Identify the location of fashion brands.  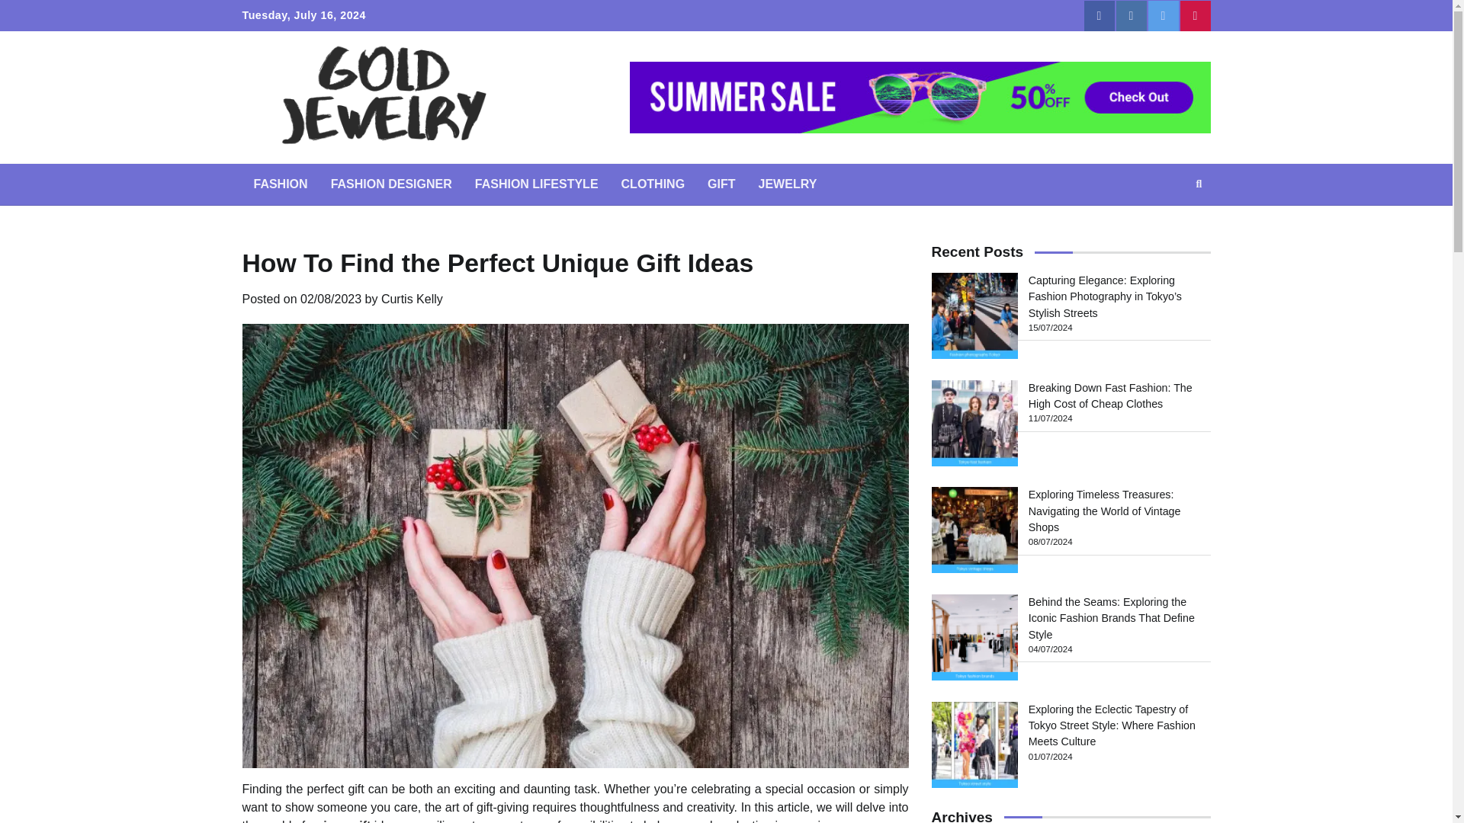
(974, 637).